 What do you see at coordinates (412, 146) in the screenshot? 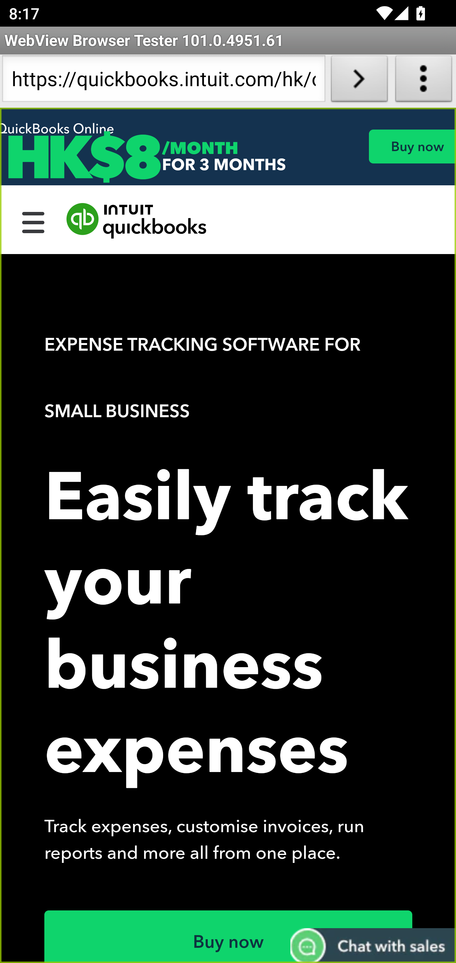
I see `Buy now` at bounding box center [412, 146].